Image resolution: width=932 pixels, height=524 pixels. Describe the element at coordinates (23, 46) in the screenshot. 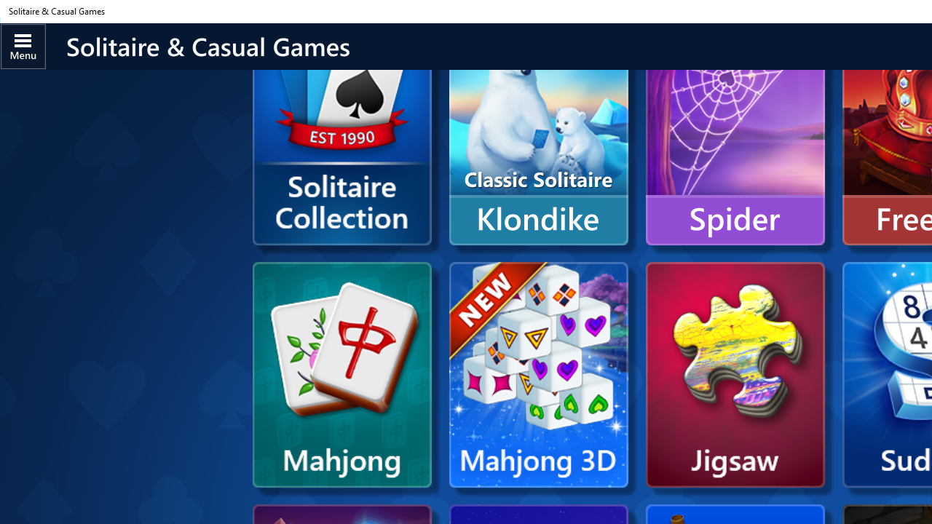

I see `Menu` at that location.